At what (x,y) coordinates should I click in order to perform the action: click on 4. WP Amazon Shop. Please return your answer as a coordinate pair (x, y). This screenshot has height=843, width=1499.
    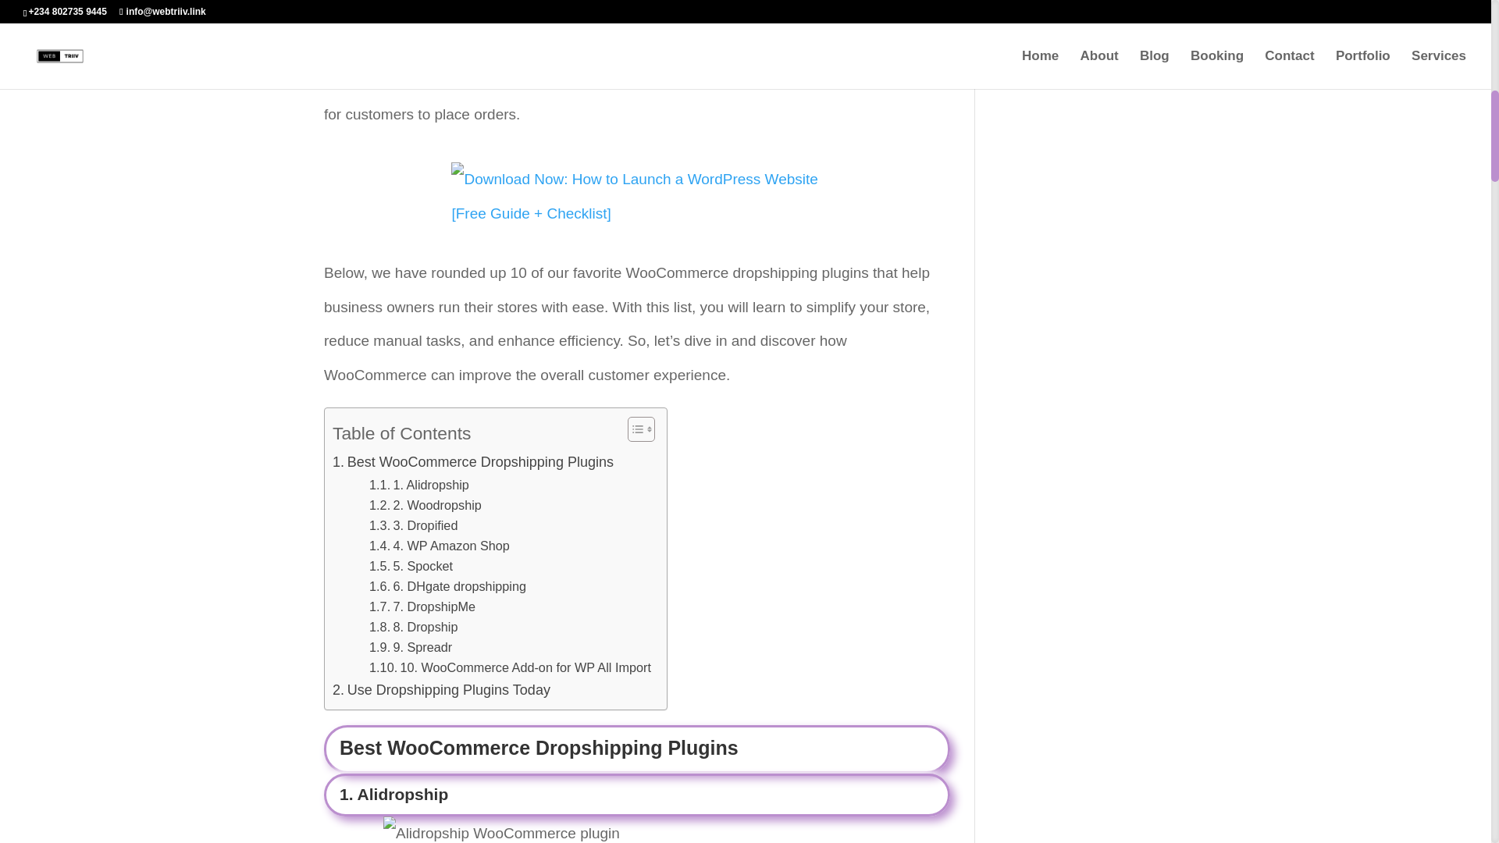
    Looking at the image, I should click on (439, 545).